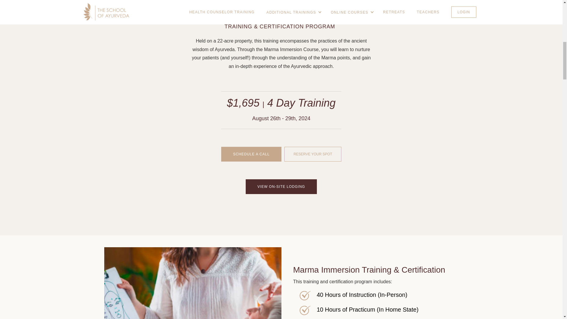 This screenshot has height=319, width=567. What do you see at coordinates (281, 186) in the screenshot?
I see `VIEW ON-SITE LODGING` at bounding box center [281, 186].